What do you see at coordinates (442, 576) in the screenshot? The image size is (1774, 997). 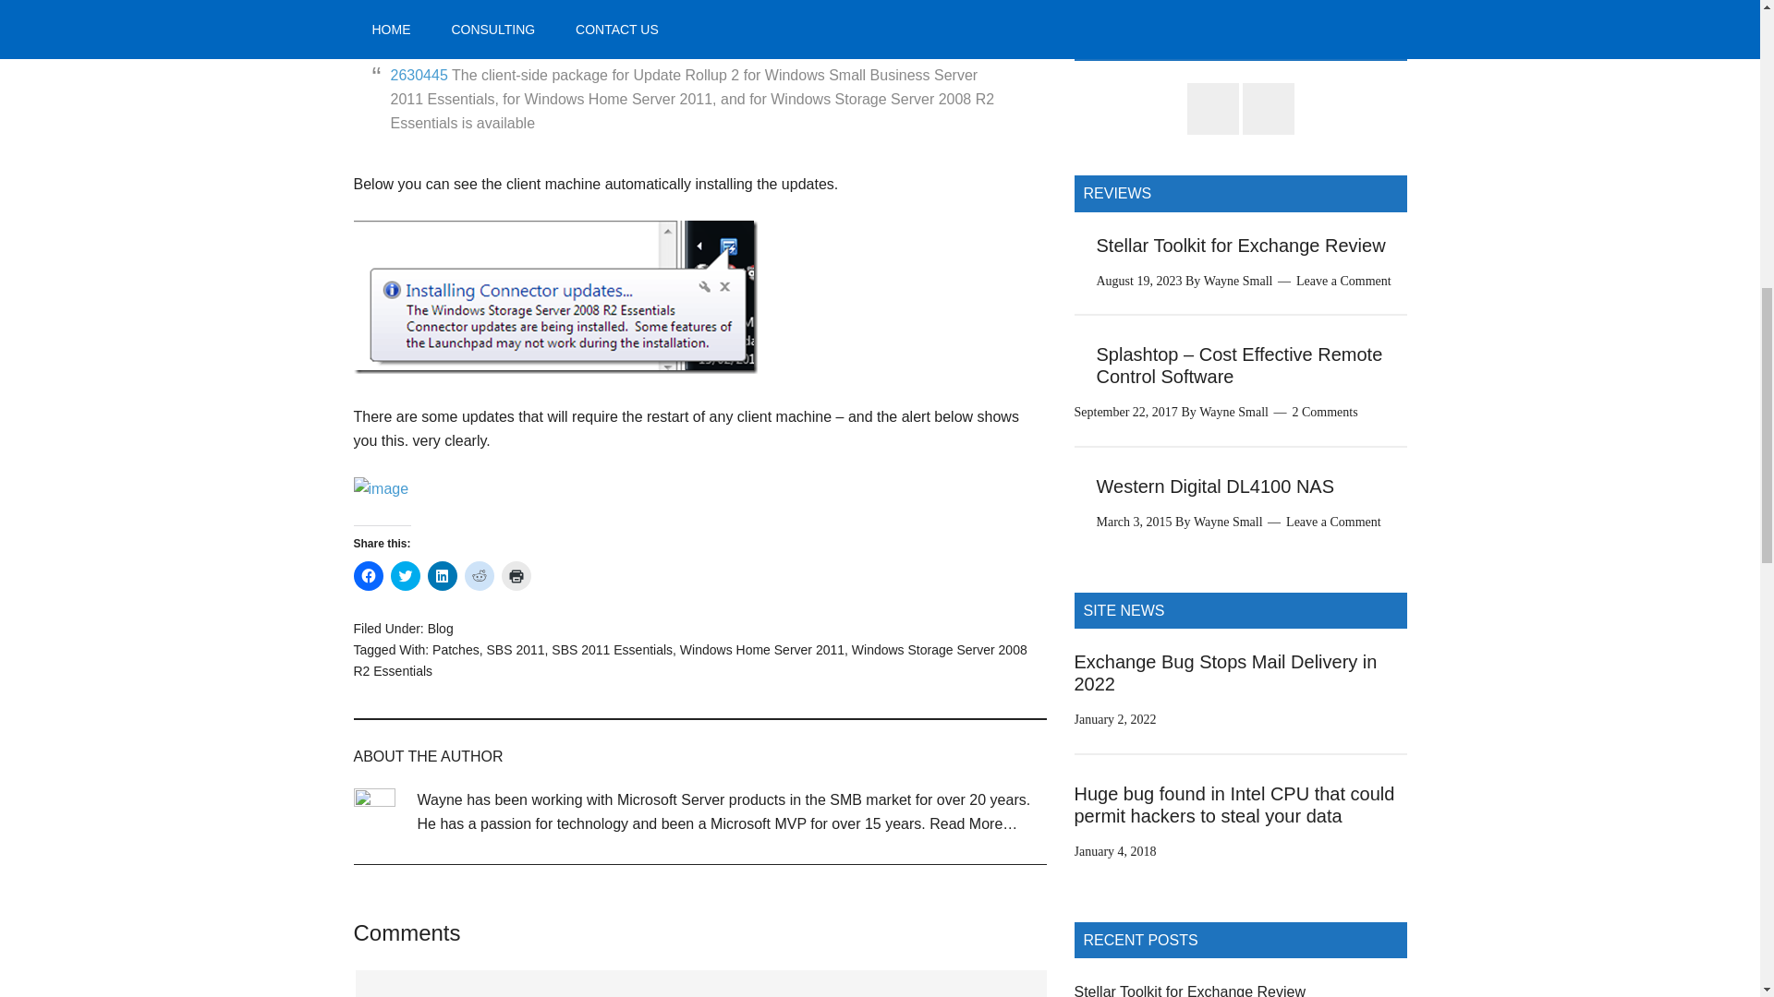 I see `Click to share on LinkedIn` at bounding box center [442, 576].